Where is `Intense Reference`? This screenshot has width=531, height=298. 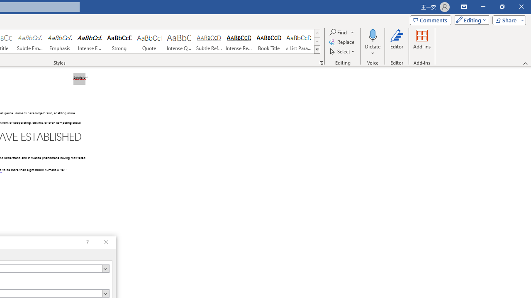 Intense Reference is located at coordinates (239, 41).